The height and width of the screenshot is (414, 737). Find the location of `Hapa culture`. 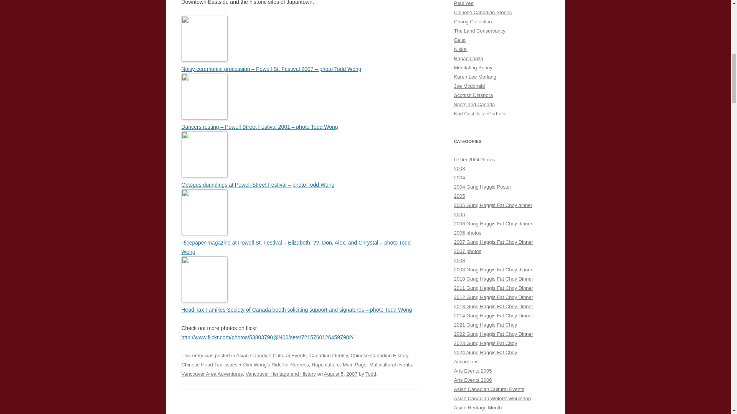

Hapa culture is located at coordinates (326, 365).